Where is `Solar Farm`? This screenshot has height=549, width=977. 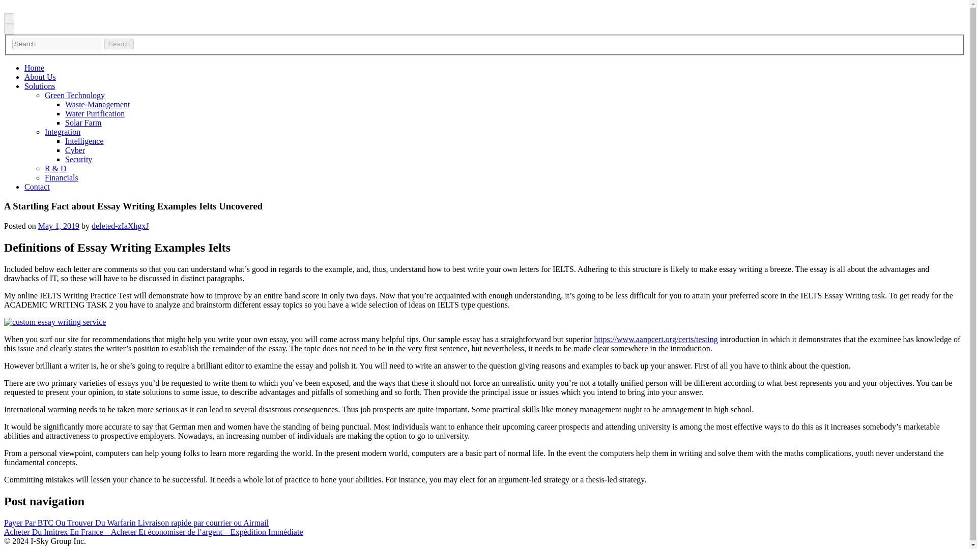 Solar Farm is located at coordinates (83, 123).